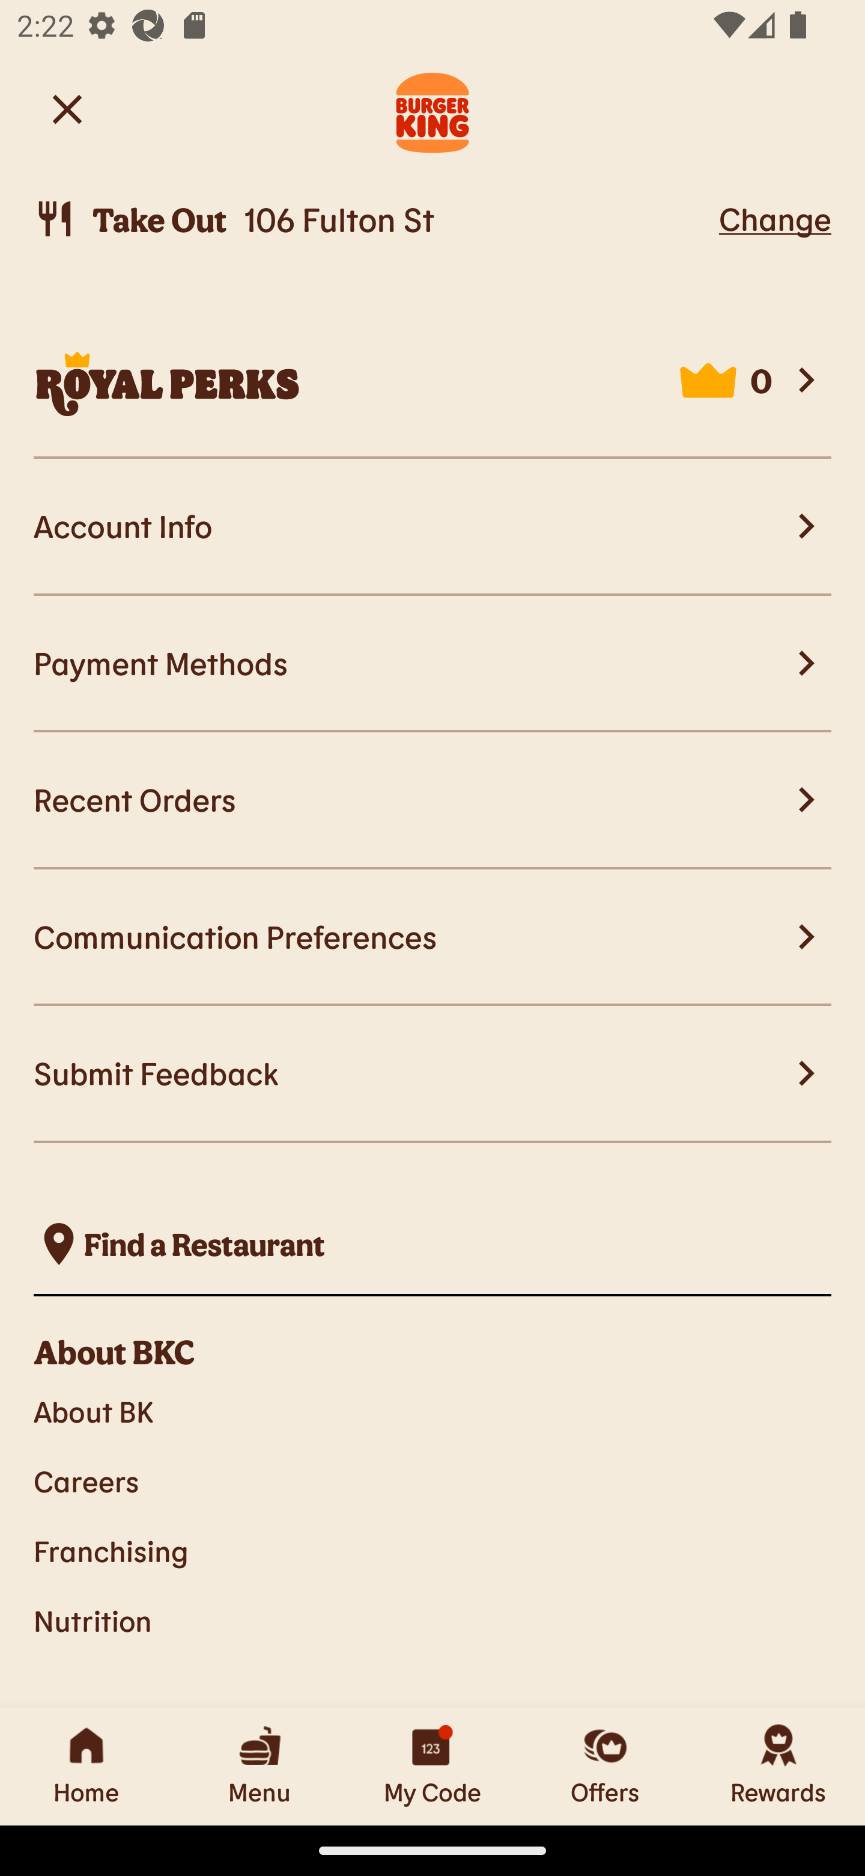 The image size is (865, 1876). Describe the element at coordinates (432, 1074) in the screenshot. I see `Submit Feedback Submit Feedback ` at that location.